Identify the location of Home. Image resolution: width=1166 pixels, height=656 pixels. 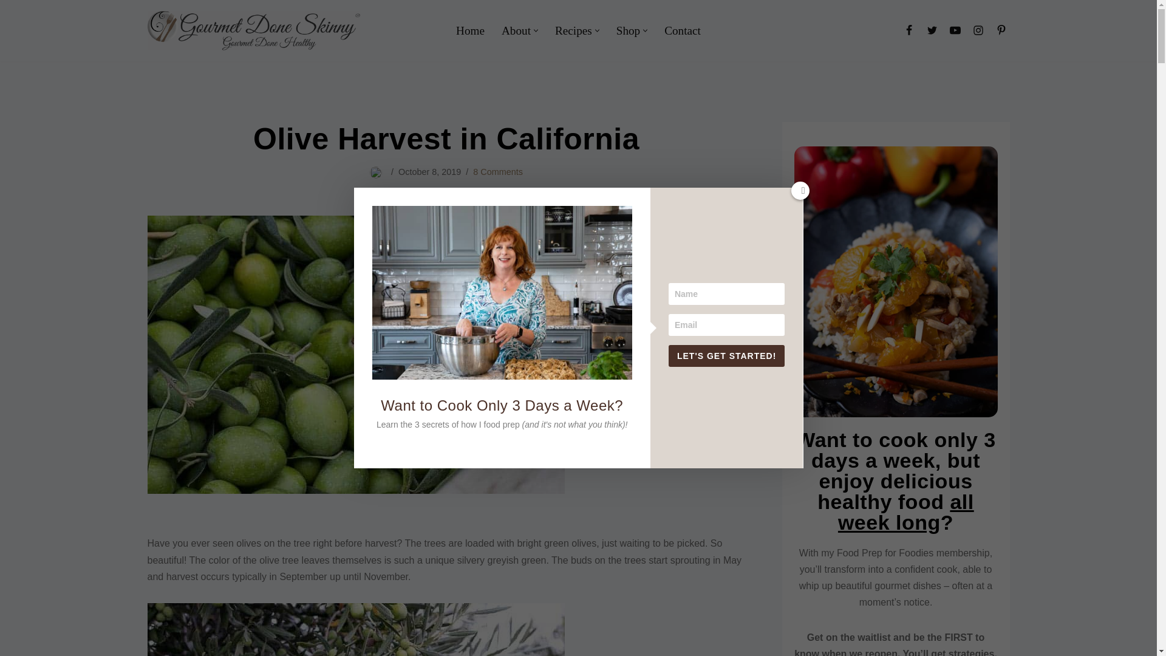
(470, 30).